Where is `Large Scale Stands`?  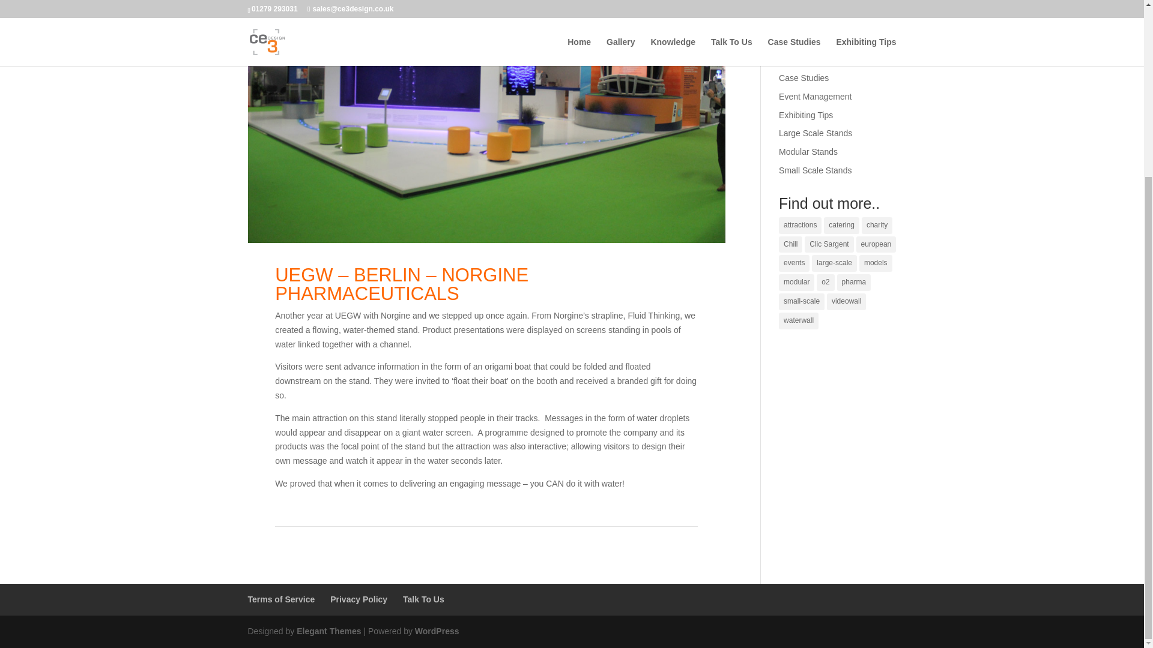 Large Scale Stands is located at coordinates (816, 133).